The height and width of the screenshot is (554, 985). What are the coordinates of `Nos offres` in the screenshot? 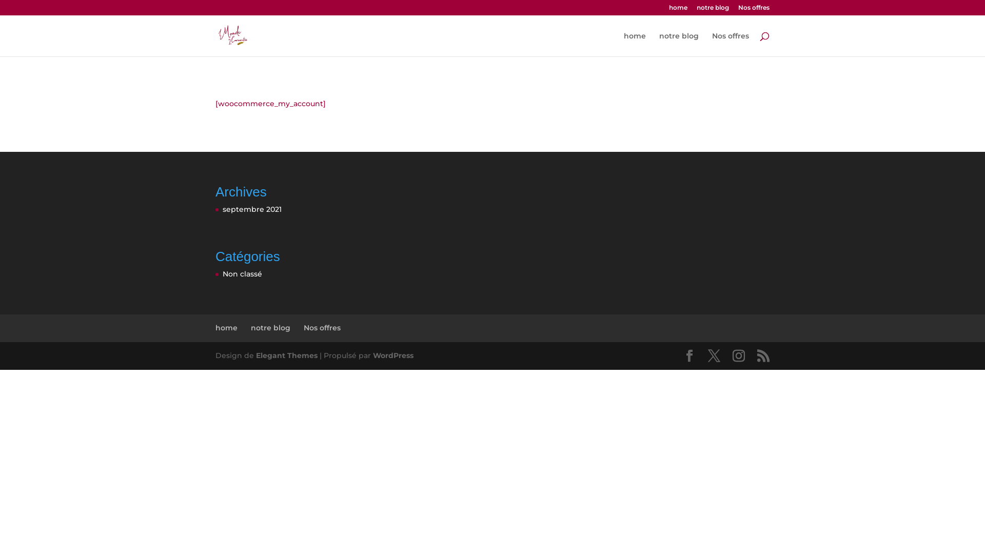 It's located at (322, 328).